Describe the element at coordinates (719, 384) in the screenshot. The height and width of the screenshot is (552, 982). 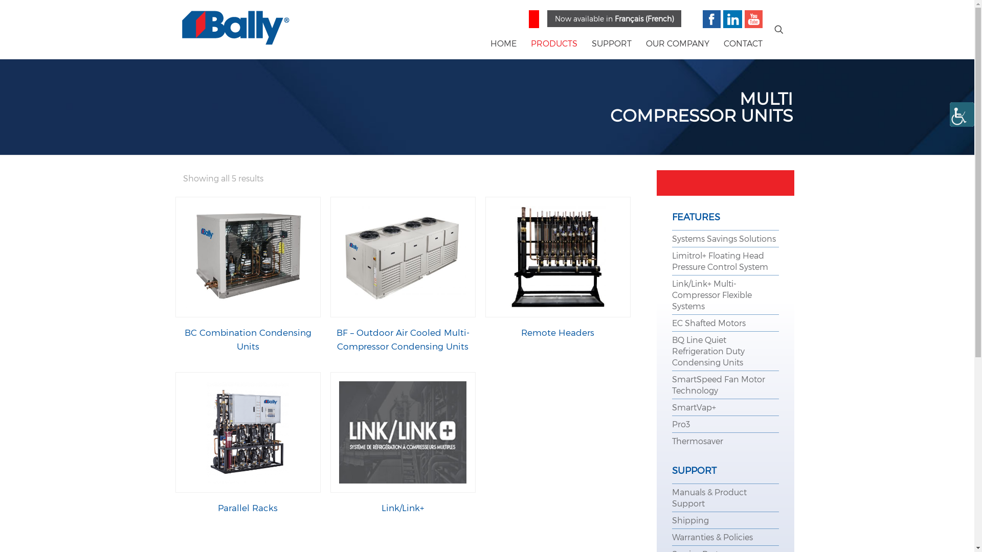
I see `SmartSpeed Fan Motor Technology` at that location.